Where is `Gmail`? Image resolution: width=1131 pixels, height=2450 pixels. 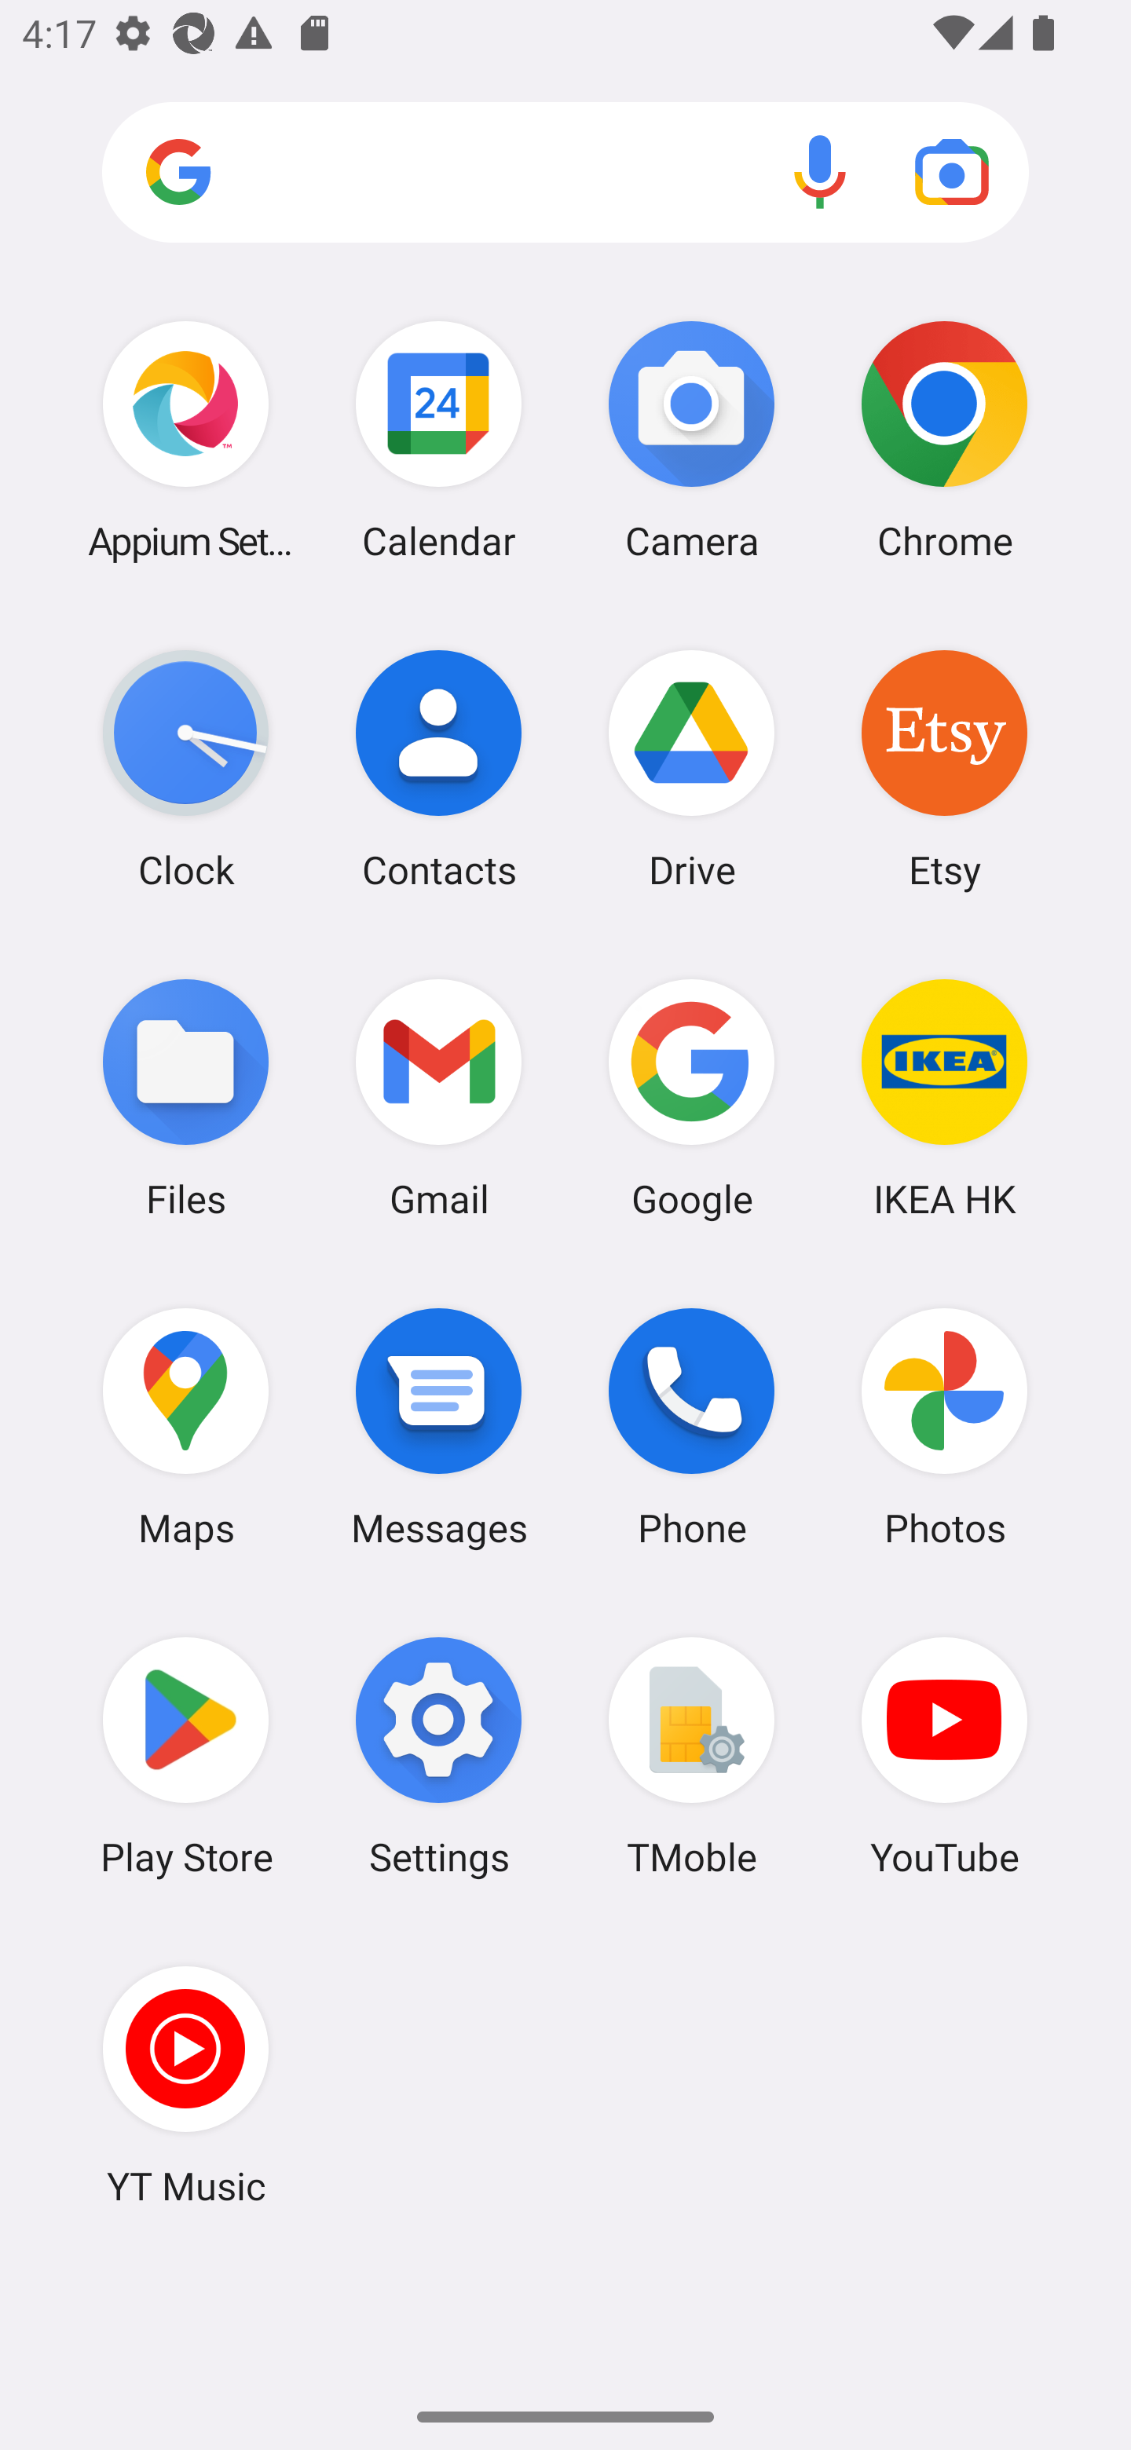
Gmail is located at coordinates (438, 1097).